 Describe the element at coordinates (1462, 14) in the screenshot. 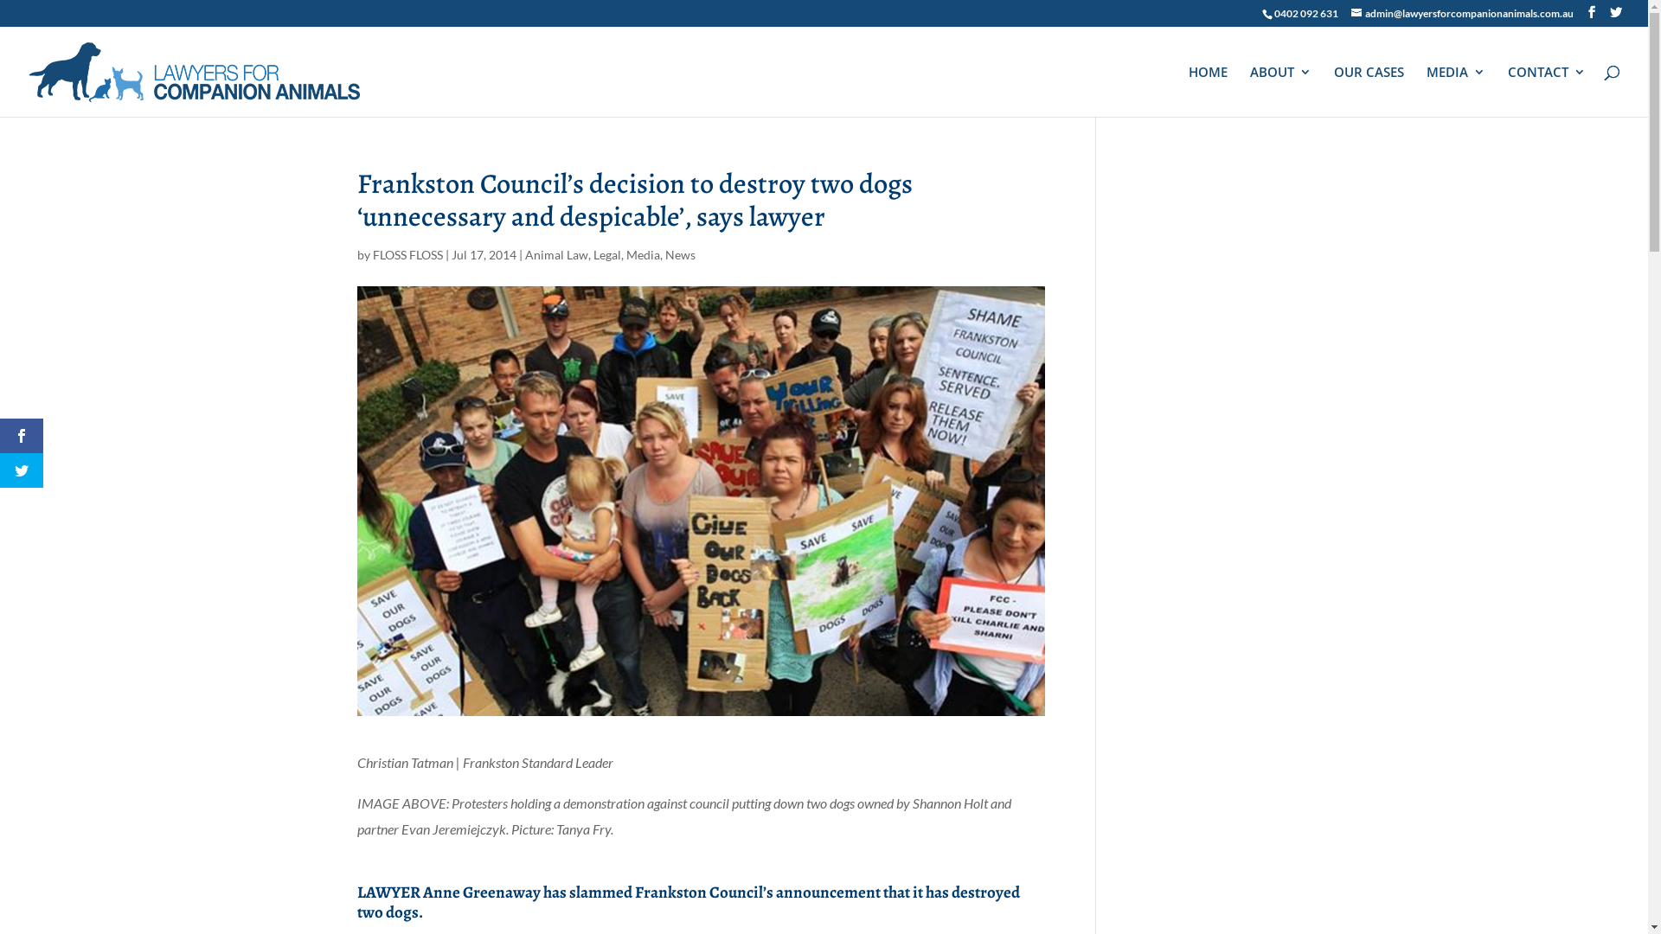

I see `admin@lawyersforcompanionanimals.com.au` at that location.